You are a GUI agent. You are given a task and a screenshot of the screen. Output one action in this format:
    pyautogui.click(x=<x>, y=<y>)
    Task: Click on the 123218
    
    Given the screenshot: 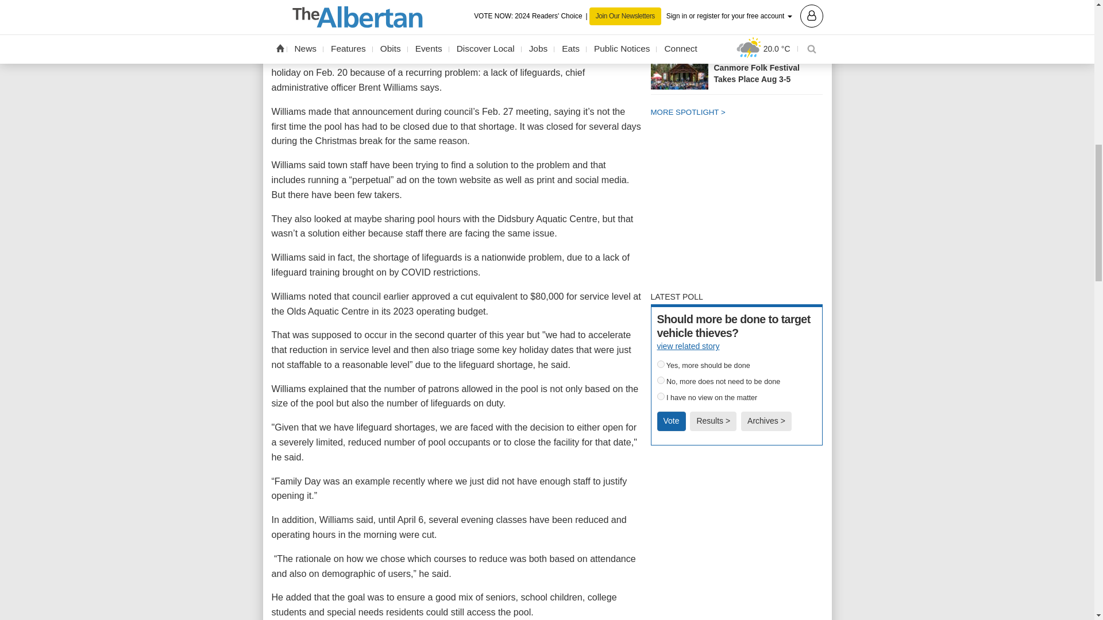 What is the action you would take?
    pyautogui.click(x=661, y=364)
    